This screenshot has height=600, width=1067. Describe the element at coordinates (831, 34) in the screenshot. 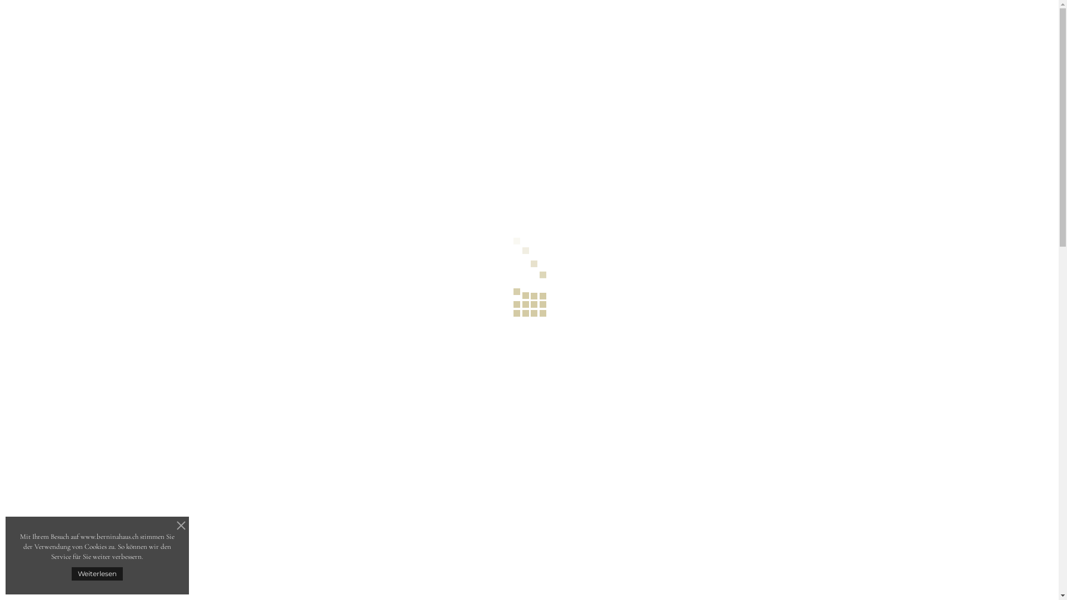

I see `GUTSCHEINE` at that location.